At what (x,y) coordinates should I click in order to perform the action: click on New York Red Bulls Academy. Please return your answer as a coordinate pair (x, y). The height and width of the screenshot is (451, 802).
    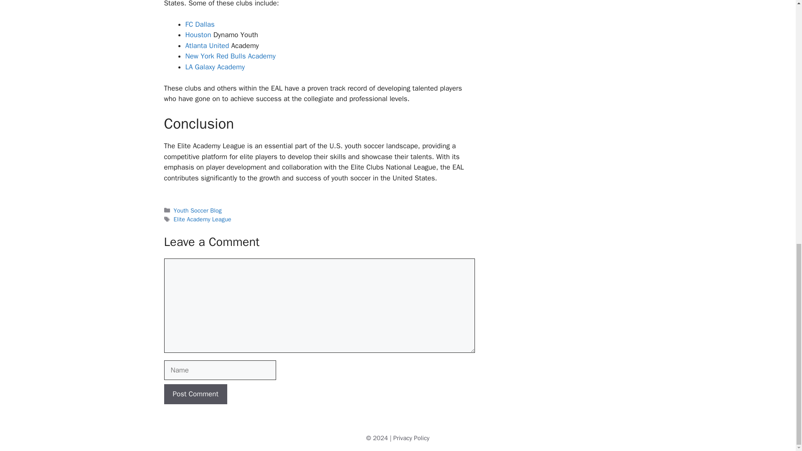
    Looking at the image, I should click on (231, 56).